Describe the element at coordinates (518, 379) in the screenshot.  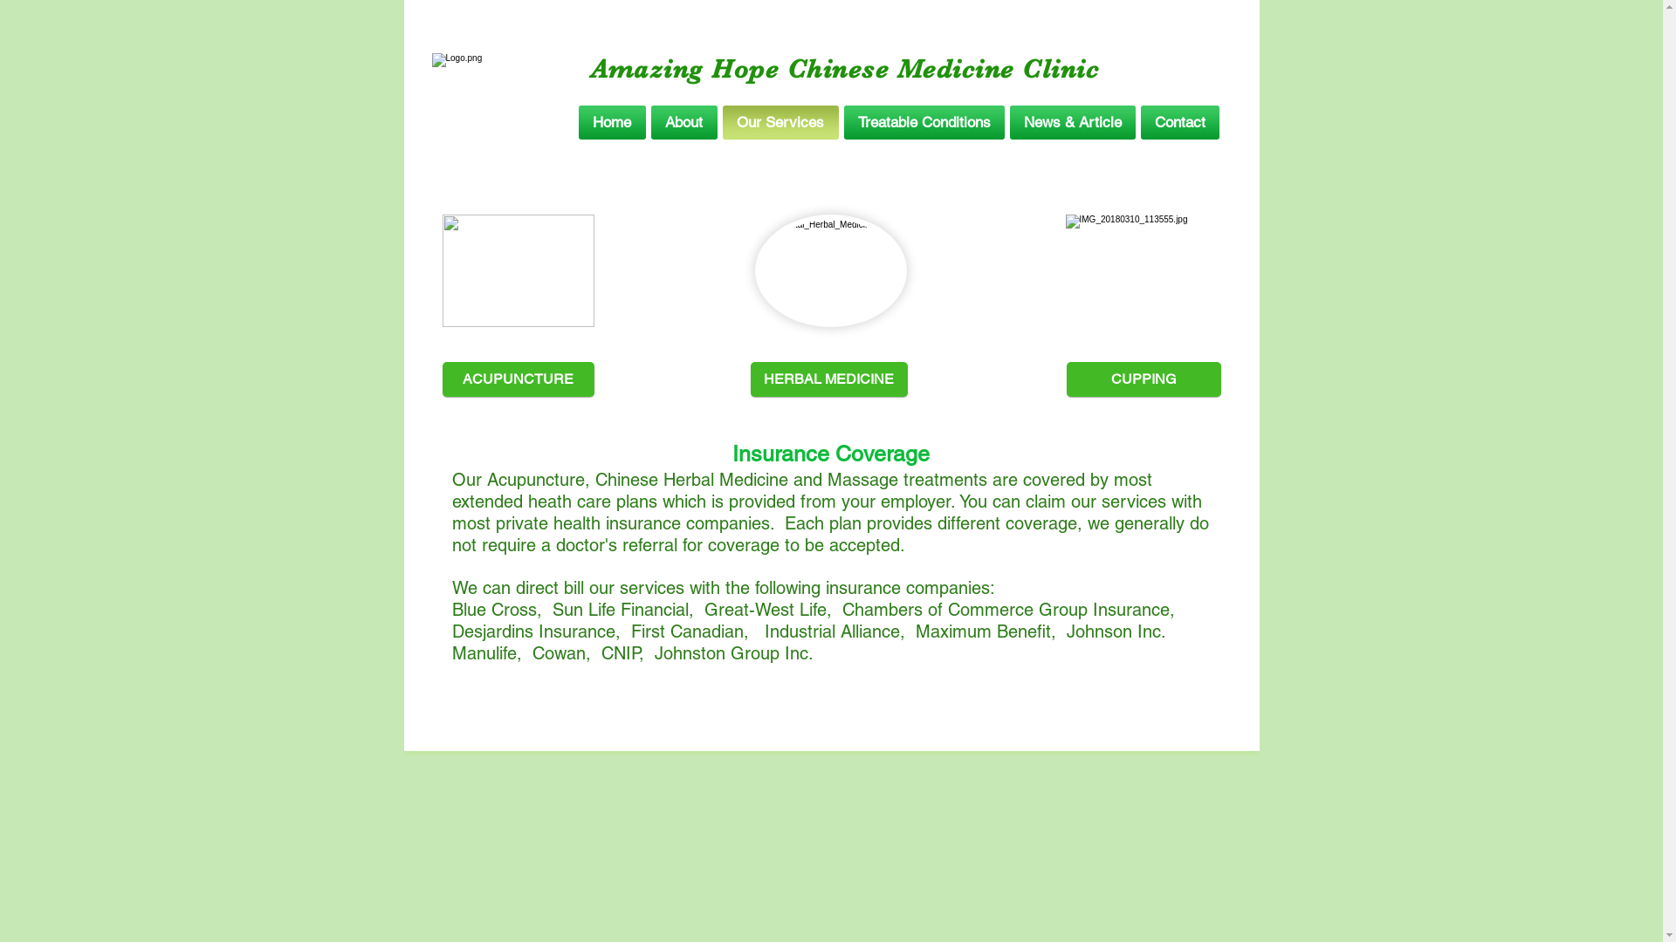
I see `ACUPUNCTURE` at that location.